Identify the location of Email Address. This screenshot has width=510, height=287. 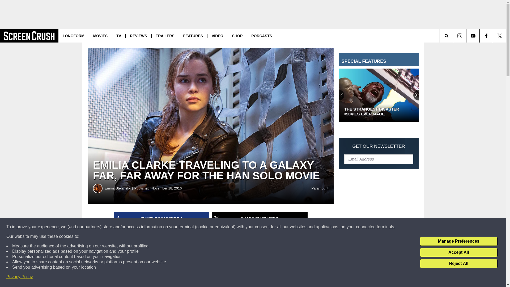
(379, 159).